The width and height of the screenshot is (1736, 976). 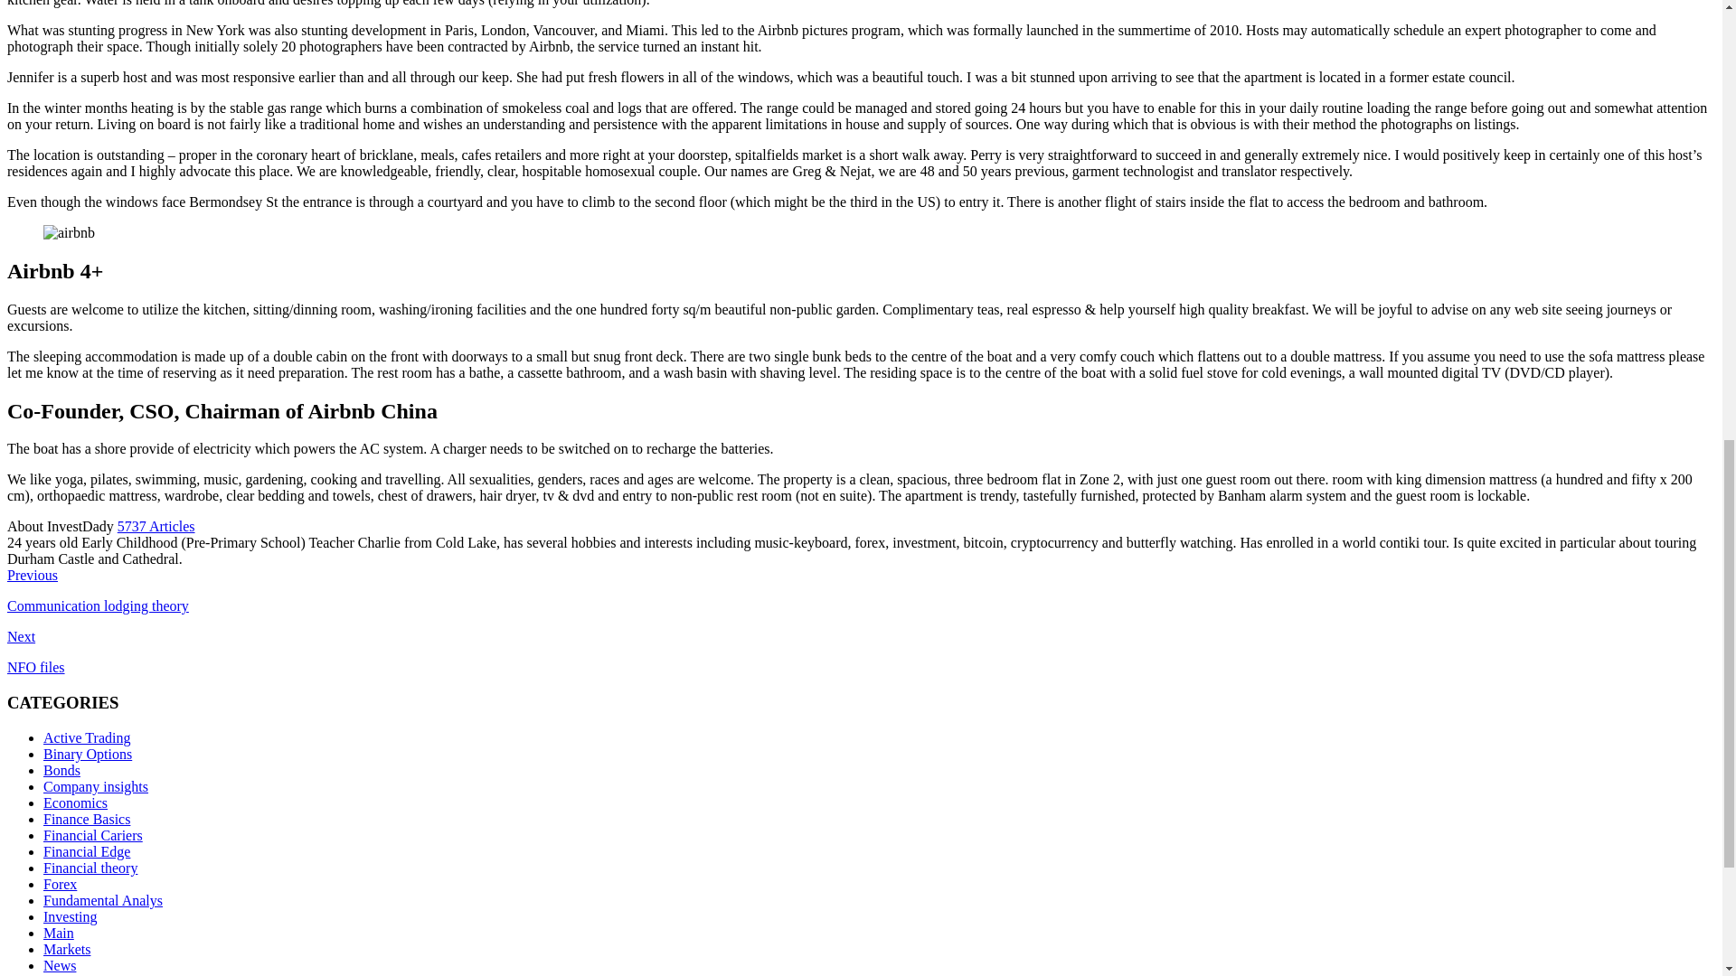 What do you see at coordinates (90, 868) in the screenshot?
I see `Financial theory` at bounding box center [90, 868].